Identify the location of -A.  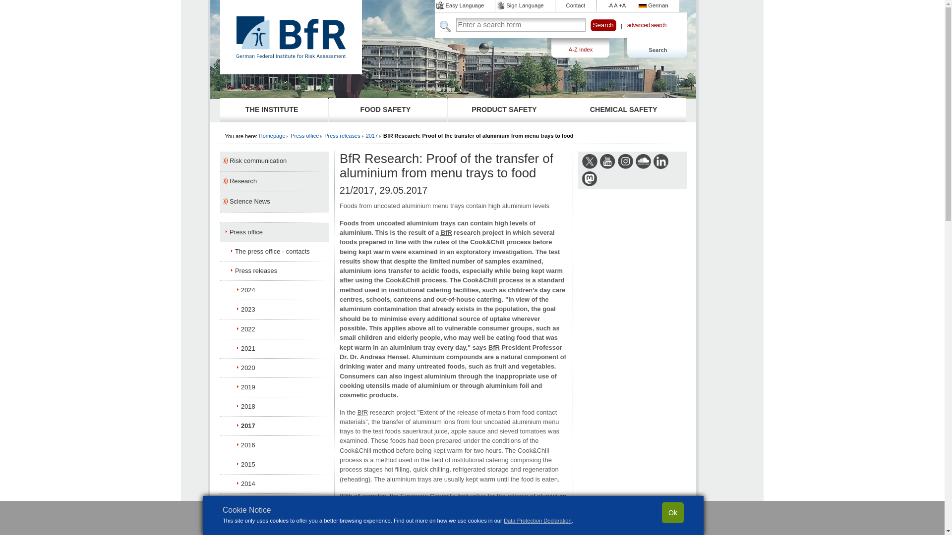
(610, 5).